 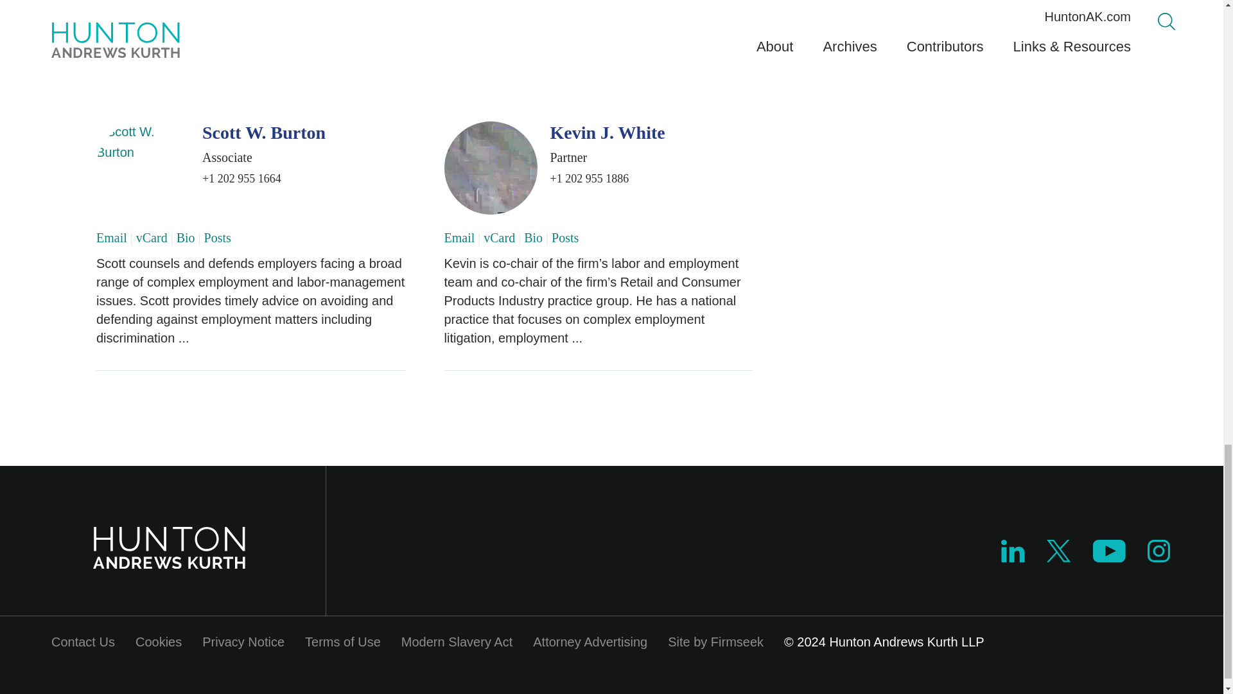 I want to click on Facebook, so click(x=748, y=68).